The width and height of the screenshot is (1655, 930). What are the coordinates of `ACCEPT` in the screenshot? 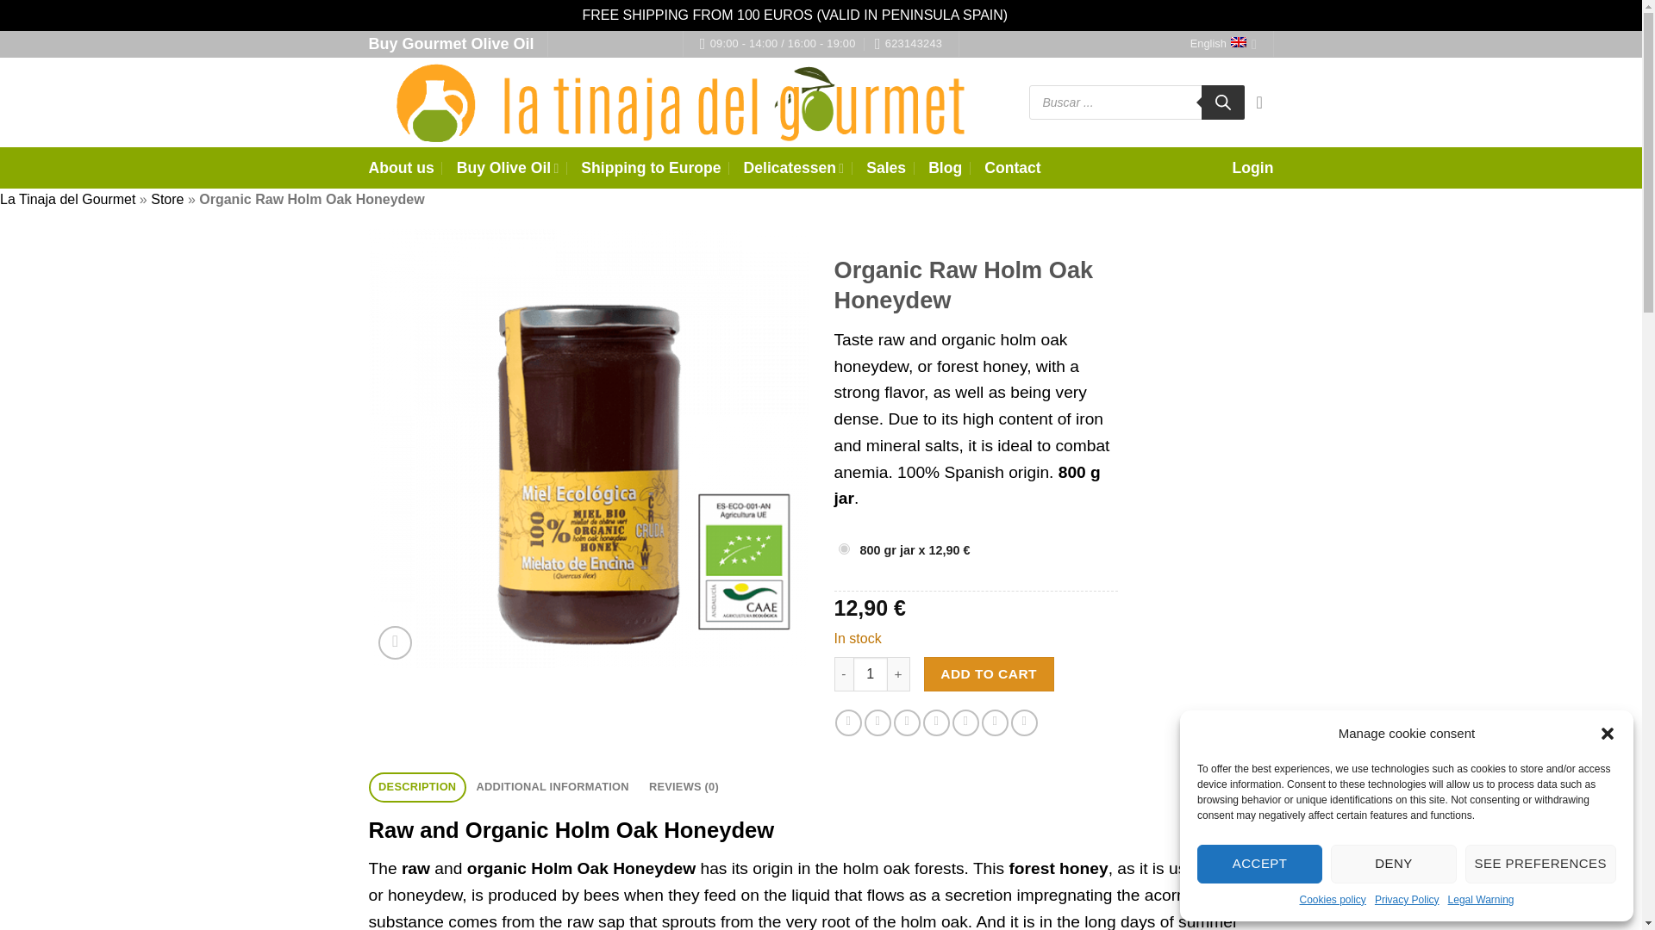 It's located at (1259, 864).